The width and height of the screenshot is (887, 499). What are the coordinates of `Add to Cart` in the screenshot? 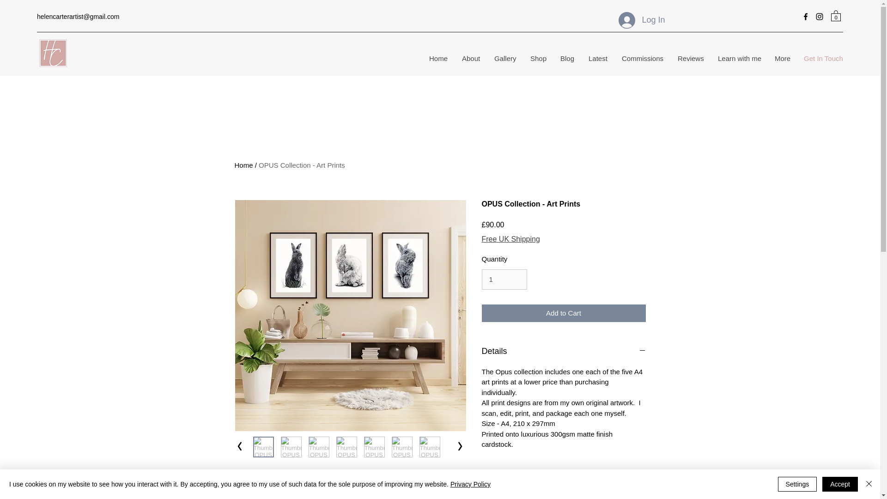 It's located at (564, 313).